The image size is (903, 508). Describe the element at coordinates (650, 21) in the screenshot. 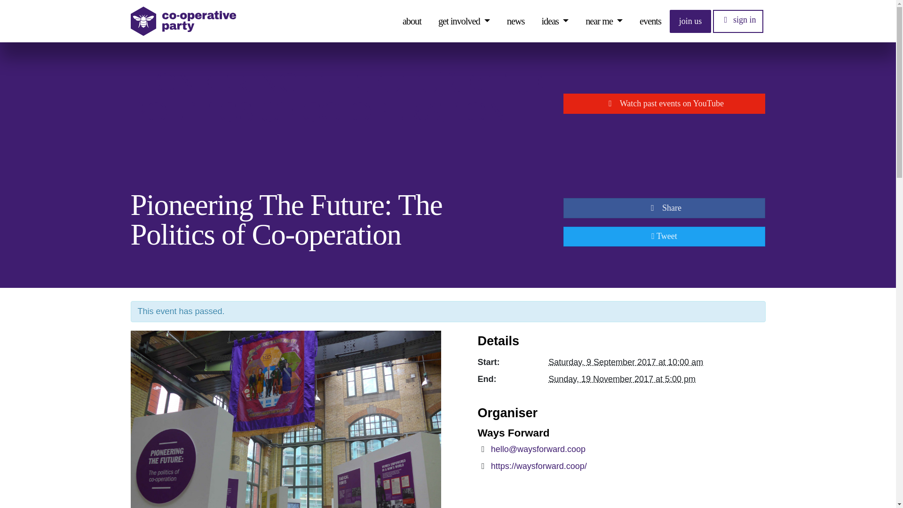

I see `events` at that location.